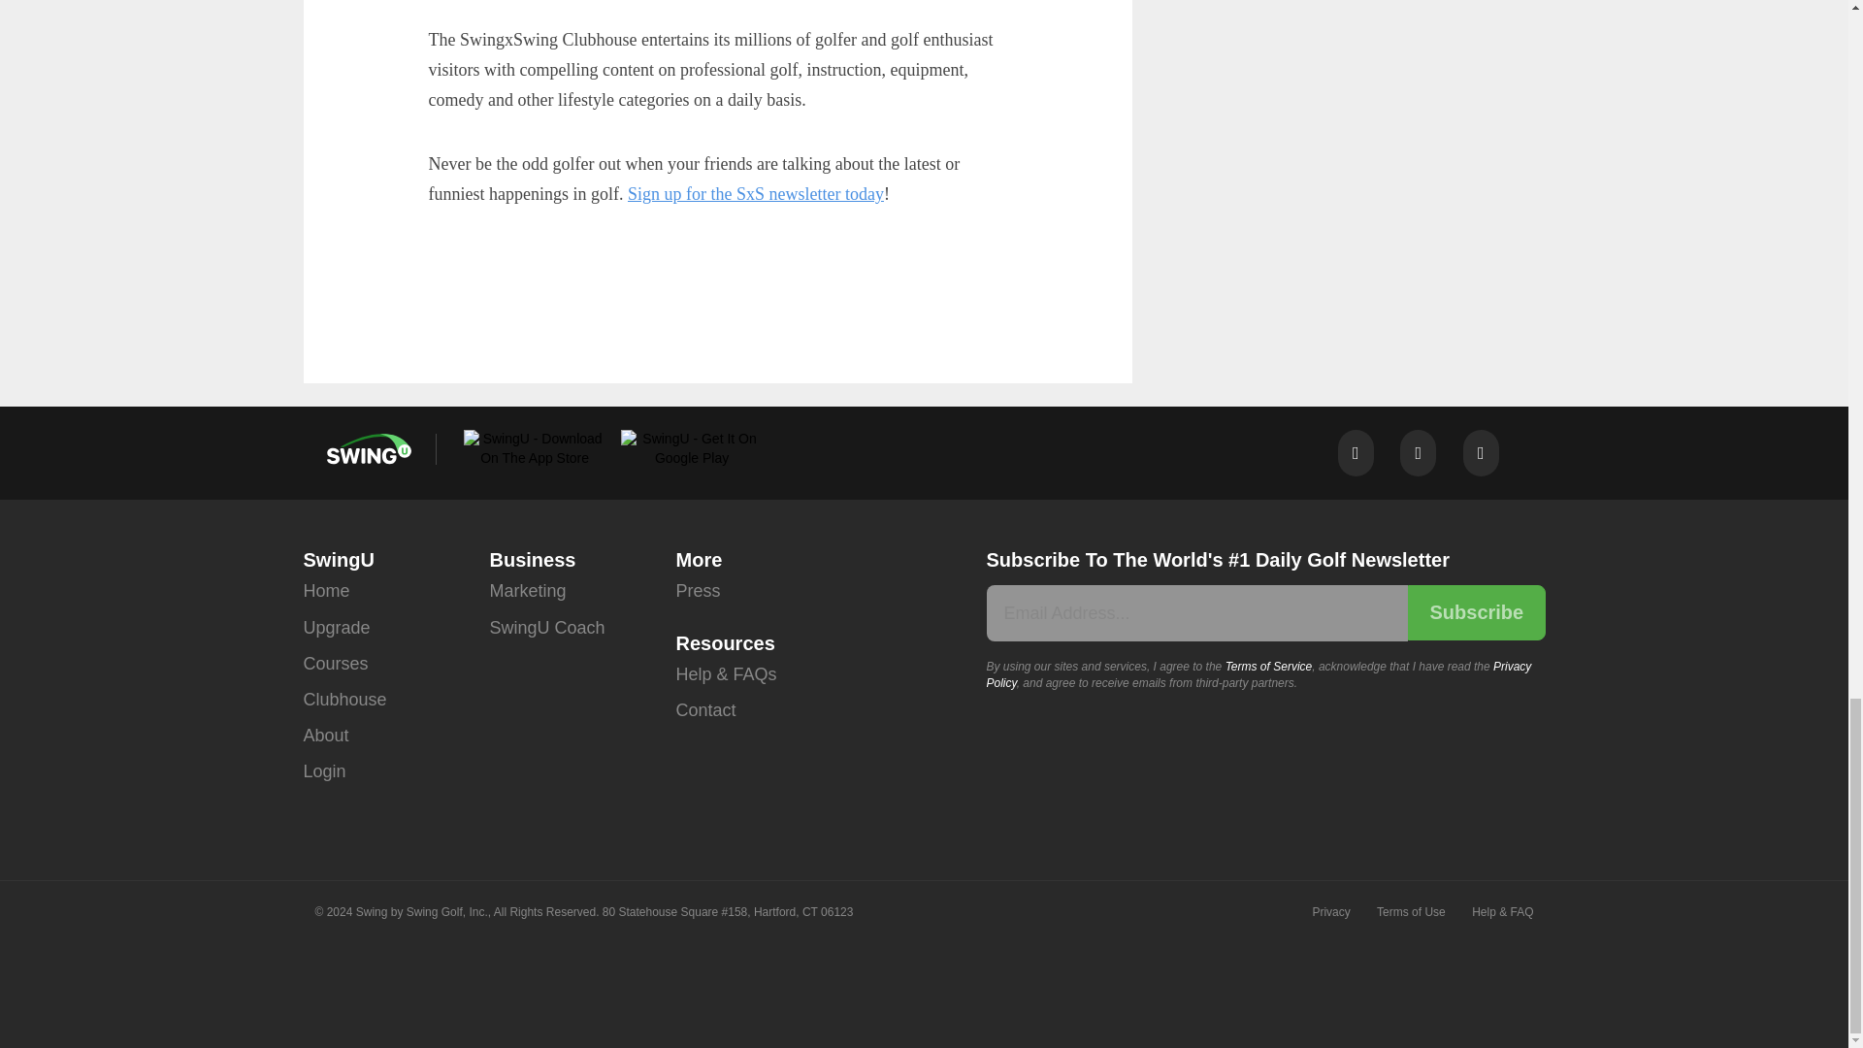  I want to click on About, so click(325, 736).